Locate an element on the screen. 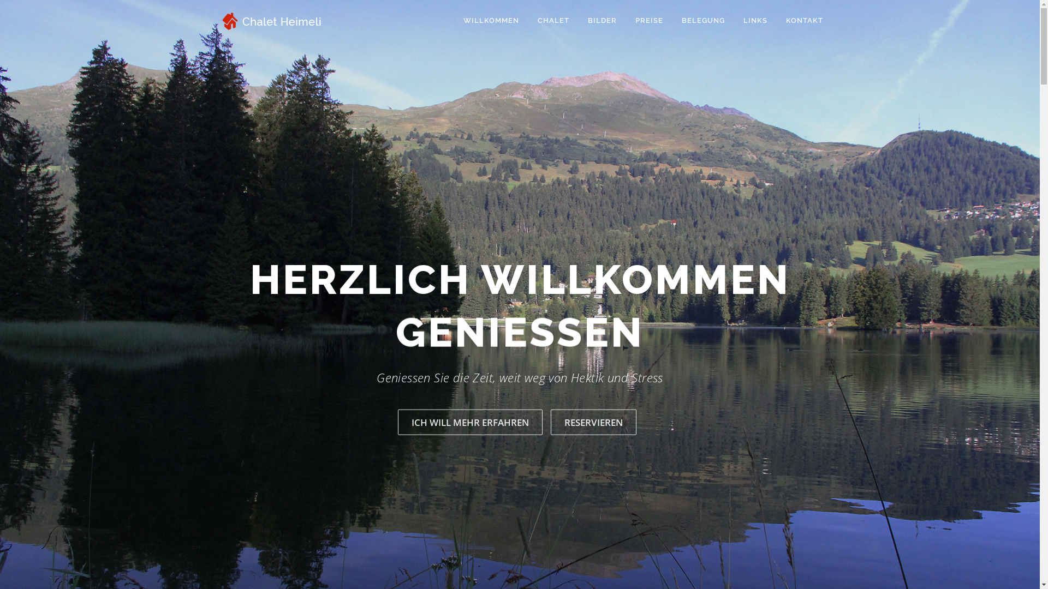 Image resolution: width=1048 pixels, height=589 pixels. PREISE is located at coordinates (648, 21).